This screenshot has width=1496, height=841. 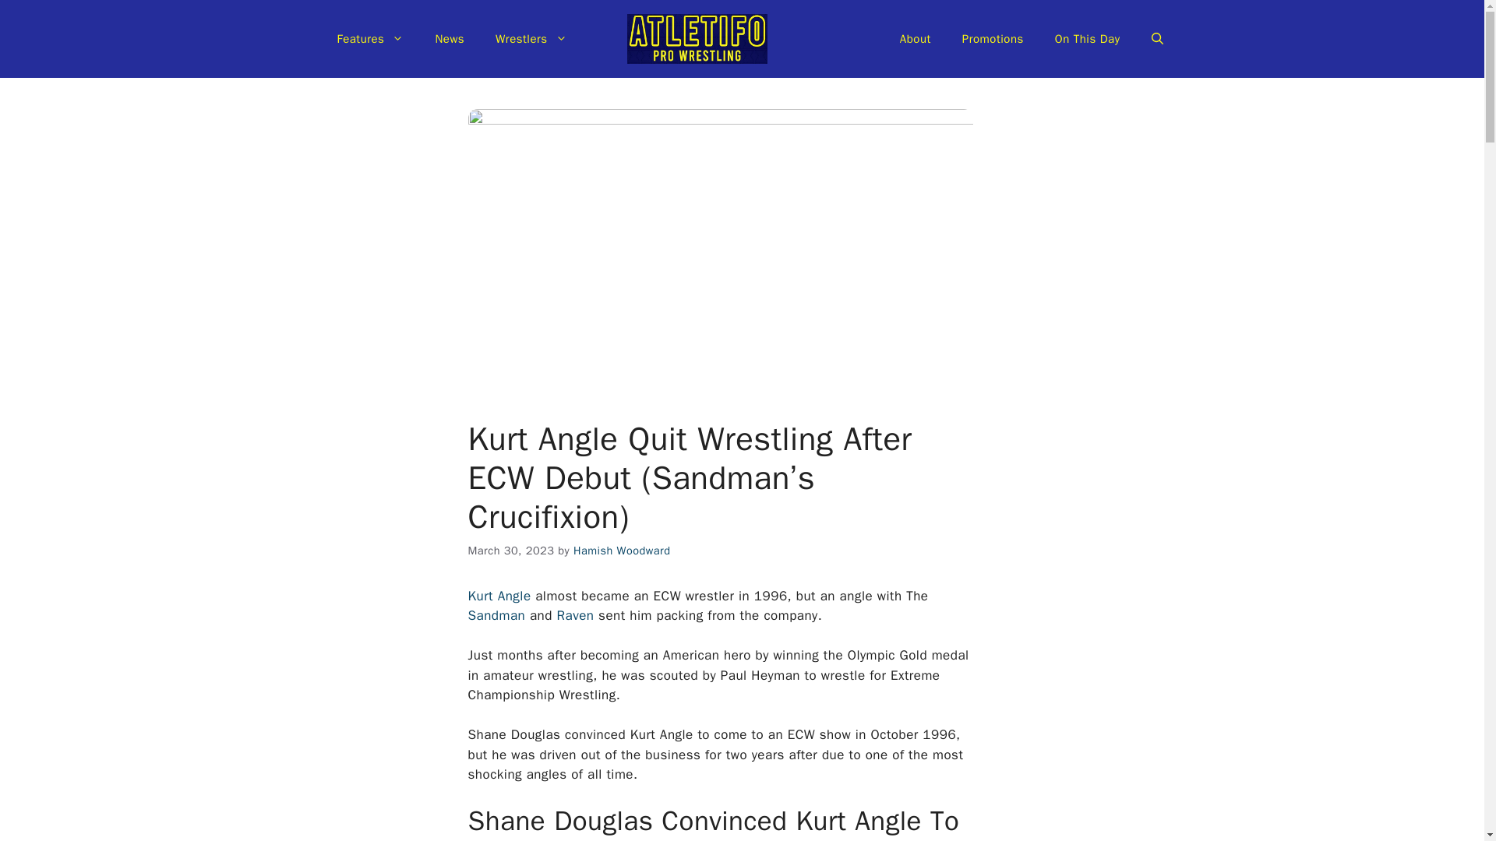 I want to click on Raven, so click(x=577, y=615).